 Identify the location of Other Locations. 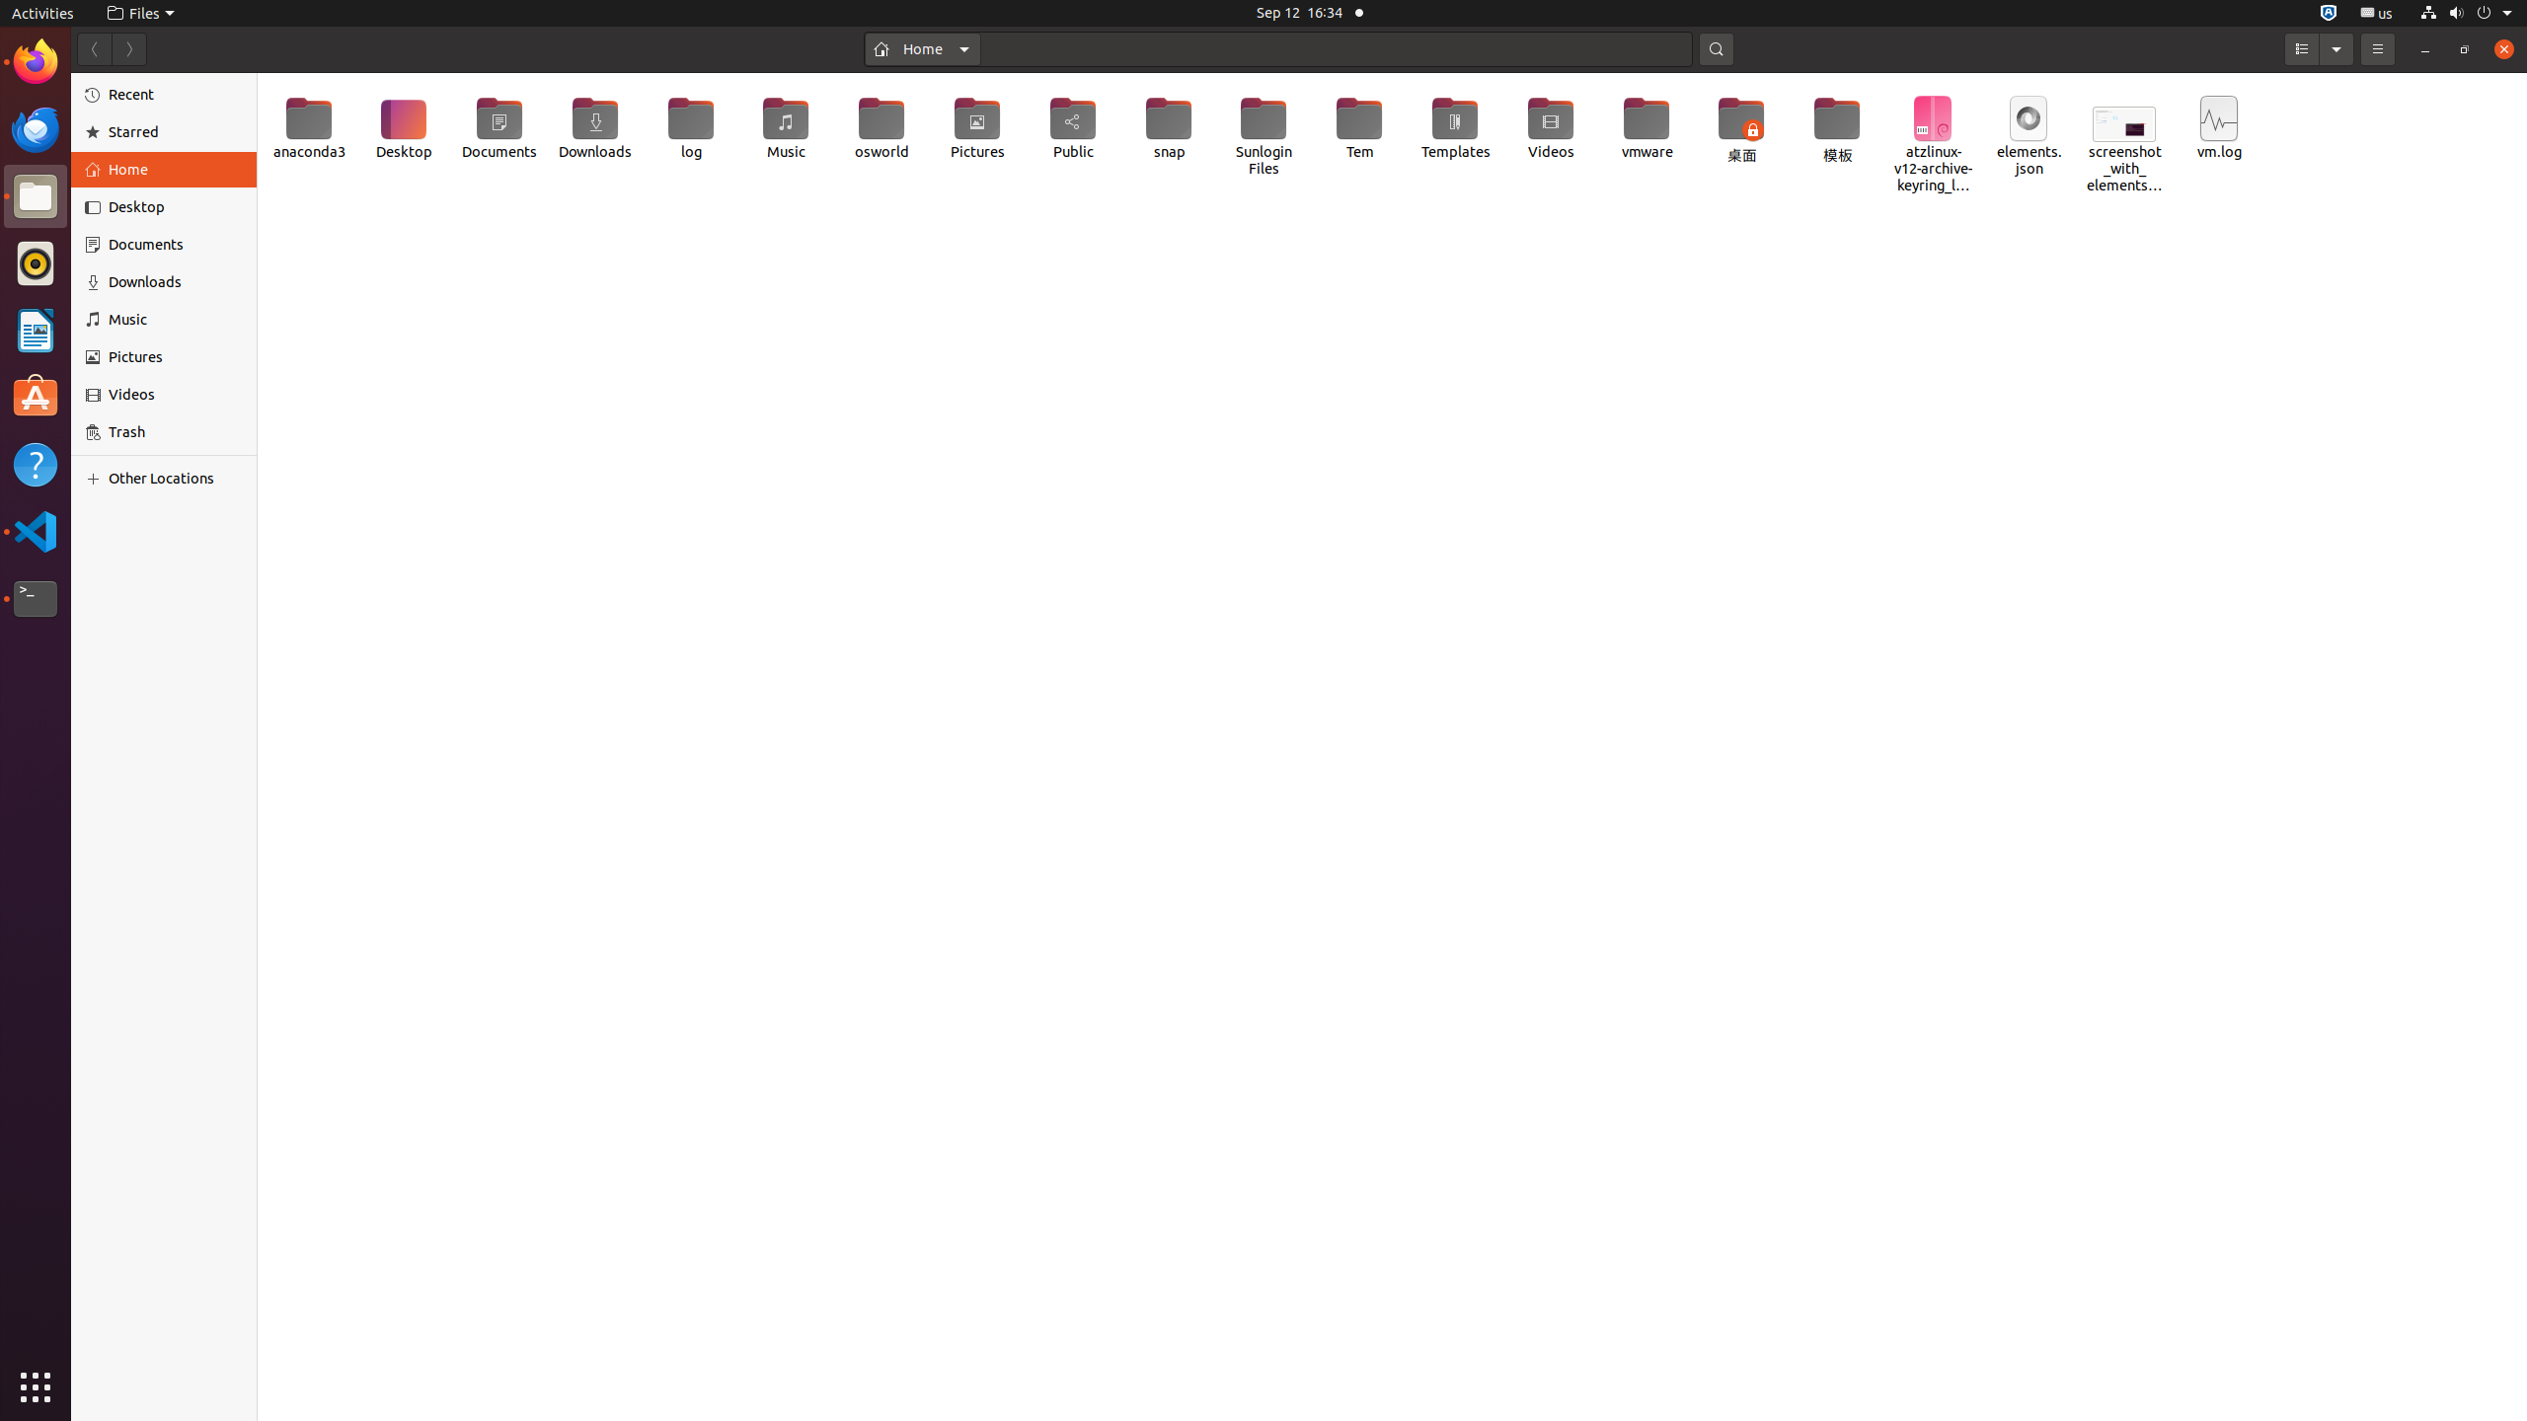
(176, 479).